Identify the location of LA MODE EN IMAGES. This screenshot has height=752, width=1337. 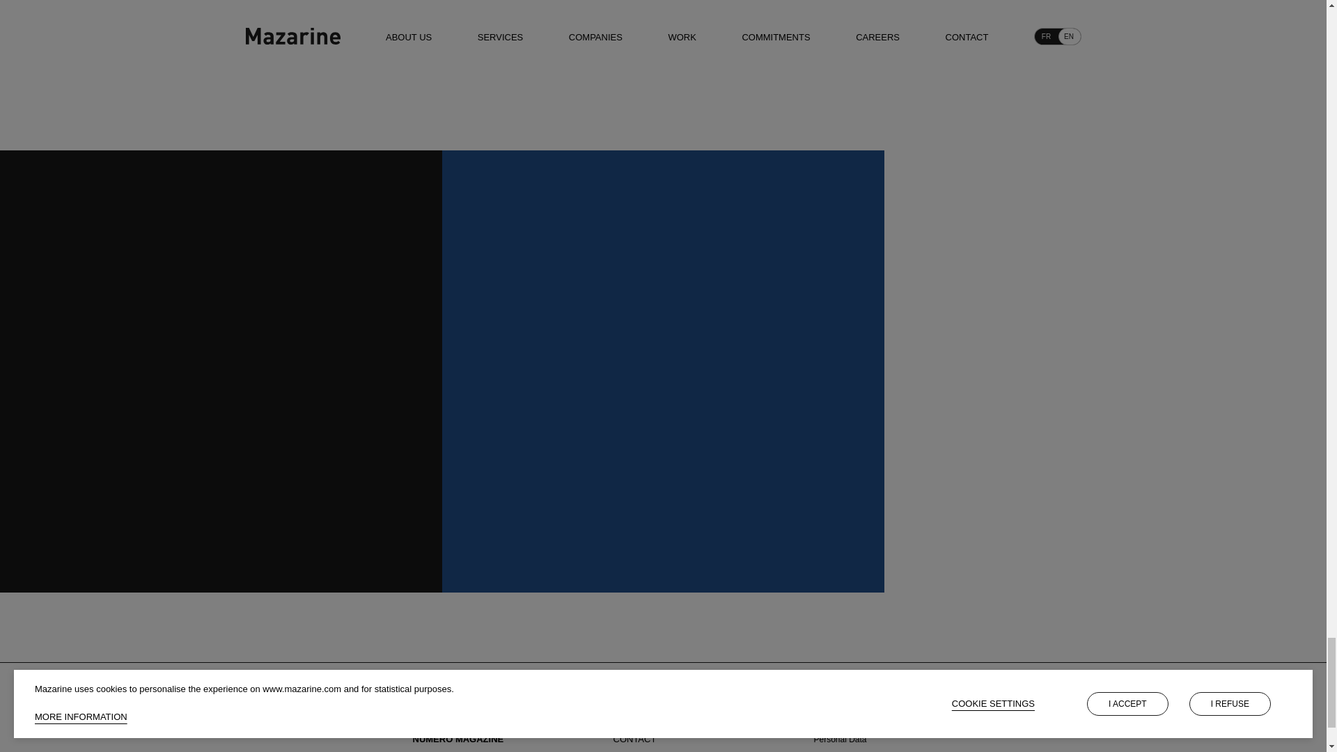
(459, 717).